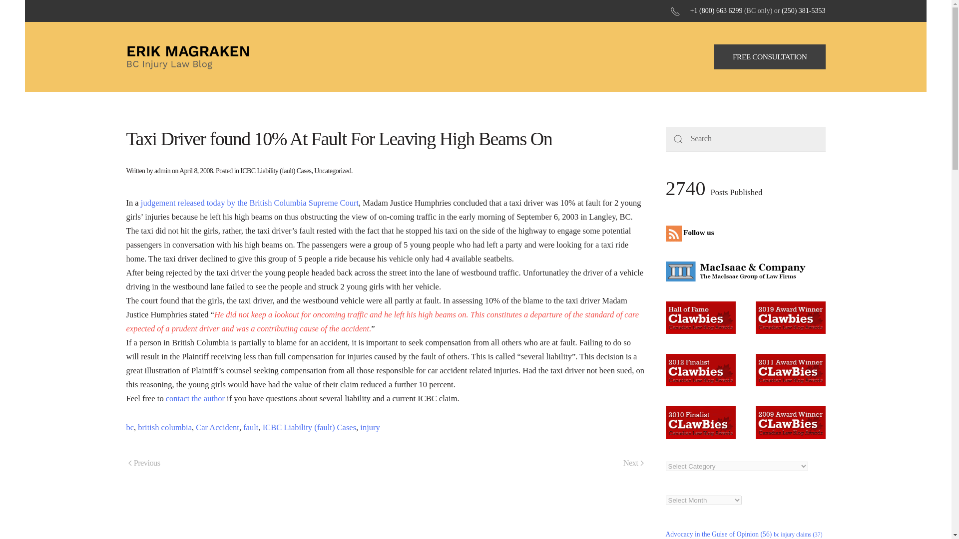 The width and height of the screenshot is (959, 539). What do you see at coordinates (692, 233) in the screenshot?
I see `Follow us` at bounding box center [692, 233].